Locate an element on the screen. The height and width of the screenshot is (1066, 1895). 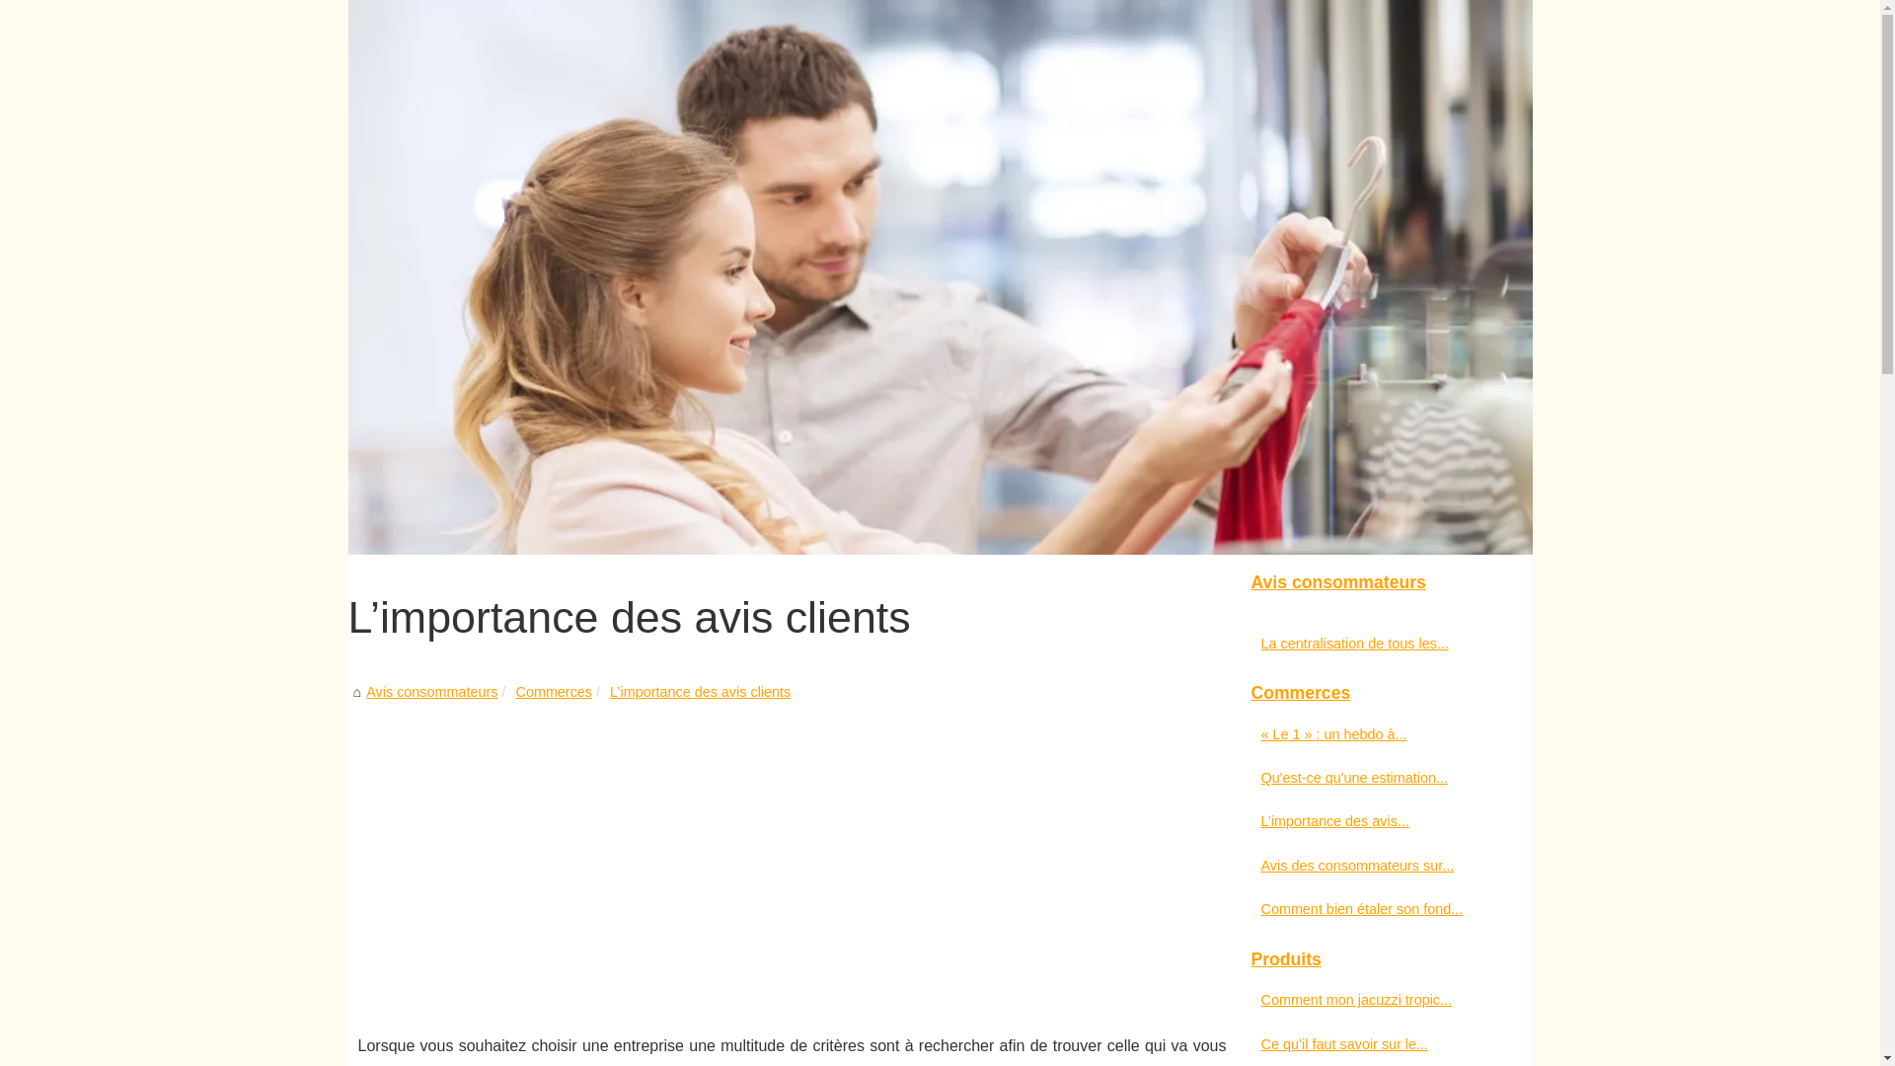
Avis consommateurs is located at coordinates (1384, 583).